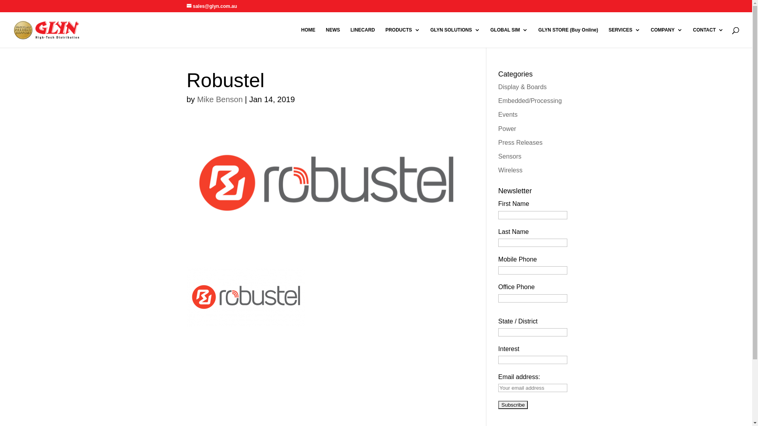 This screenshot has height=426, width=758. Describe the element at coordinates (220, 99) in the screenshot. I see `Mike Benson` at that location.